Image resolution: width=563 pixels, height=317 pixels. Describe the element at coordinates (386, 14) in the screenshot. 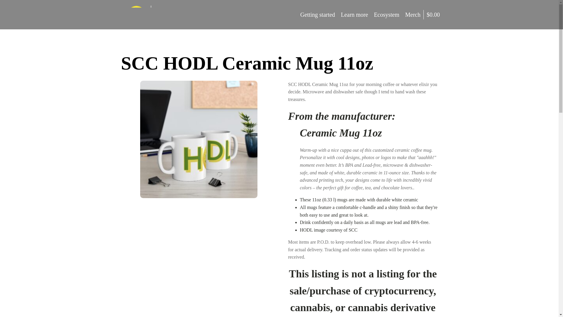

I see `Ecosystem` at that location.